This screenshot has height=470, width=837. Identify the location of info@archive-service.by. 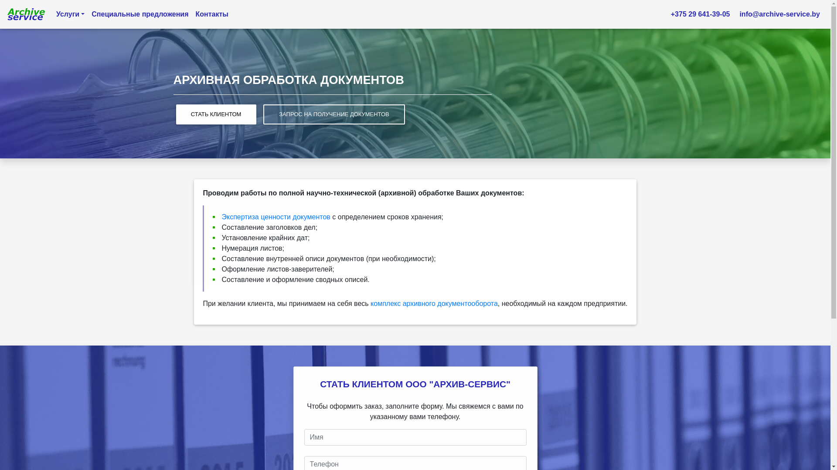
(779, 14).